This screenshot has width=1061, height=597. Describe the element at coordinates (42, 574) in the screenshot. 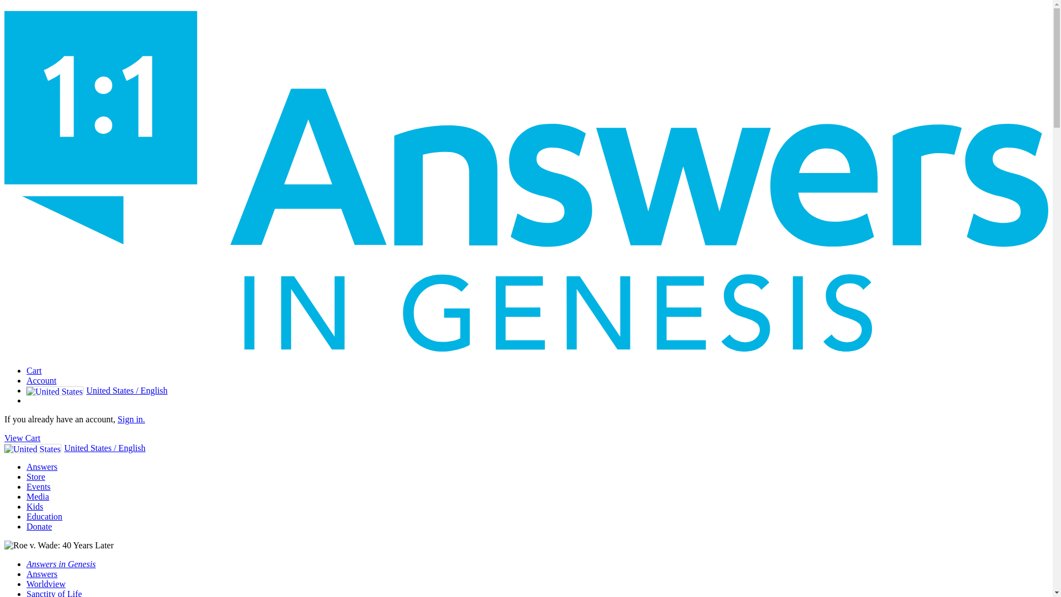

I see `Answers` at that location.